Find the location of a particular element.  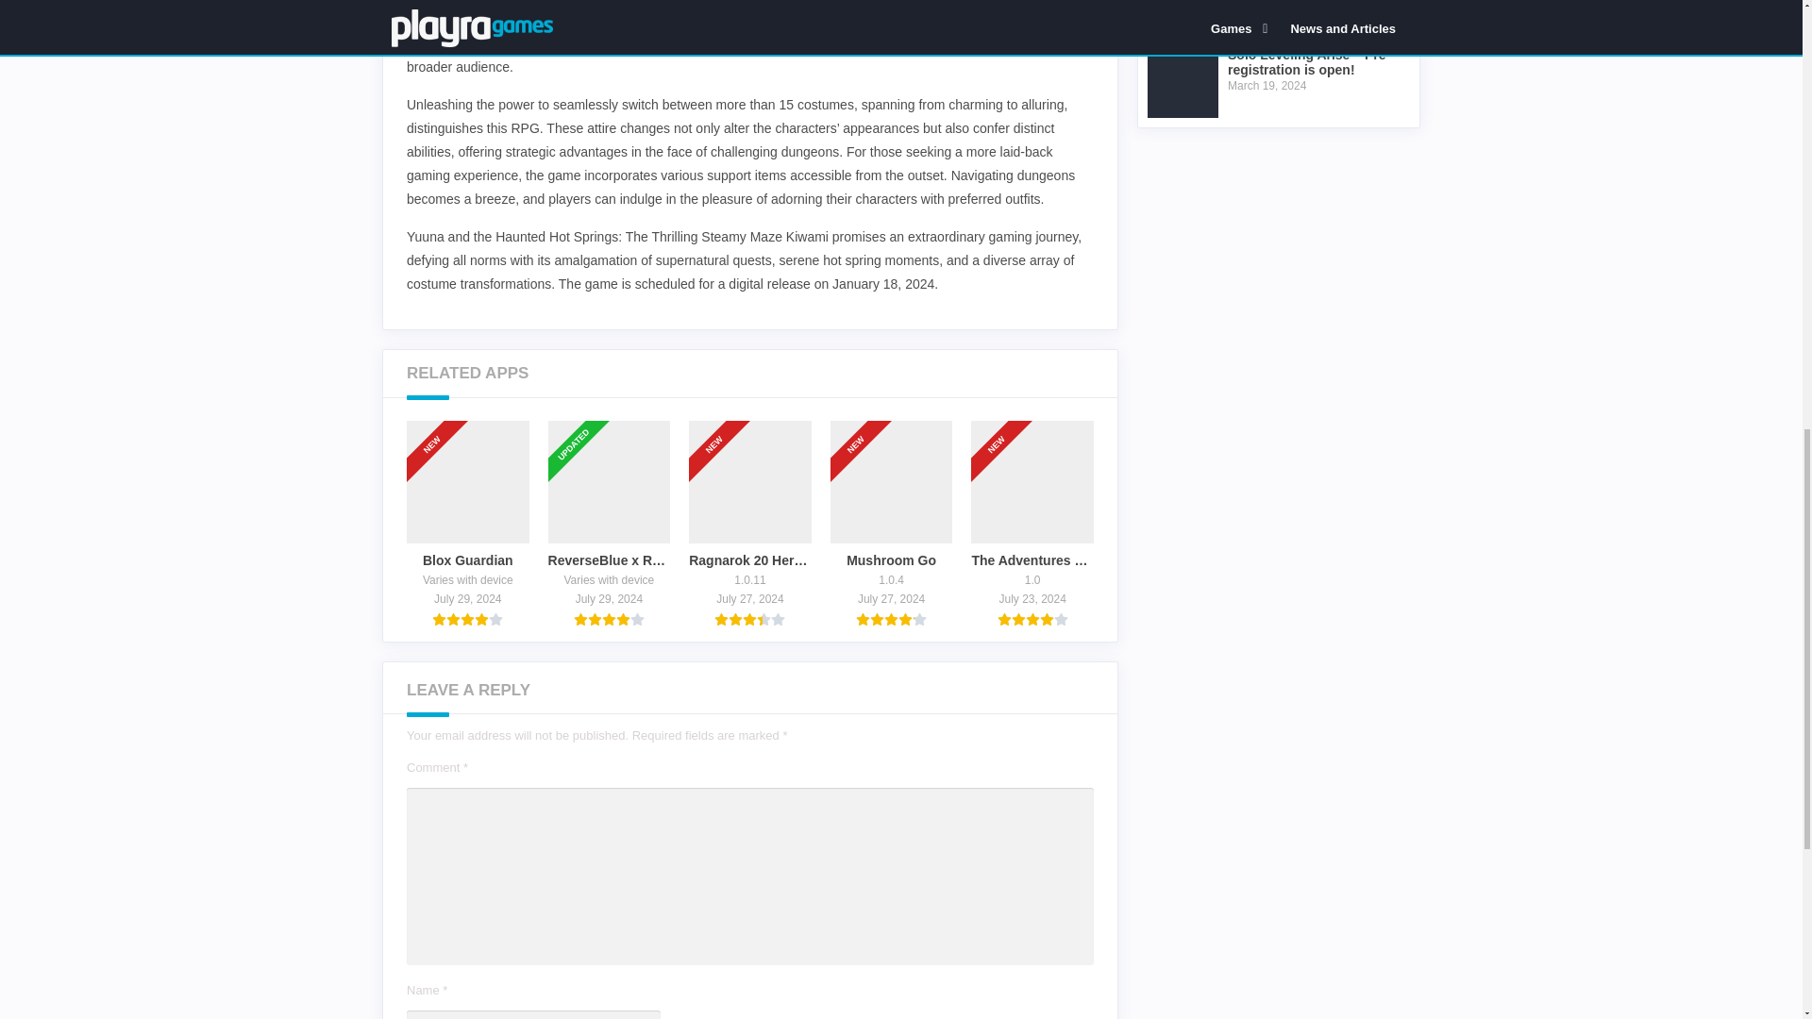

New is located at coordinates (864, 413).